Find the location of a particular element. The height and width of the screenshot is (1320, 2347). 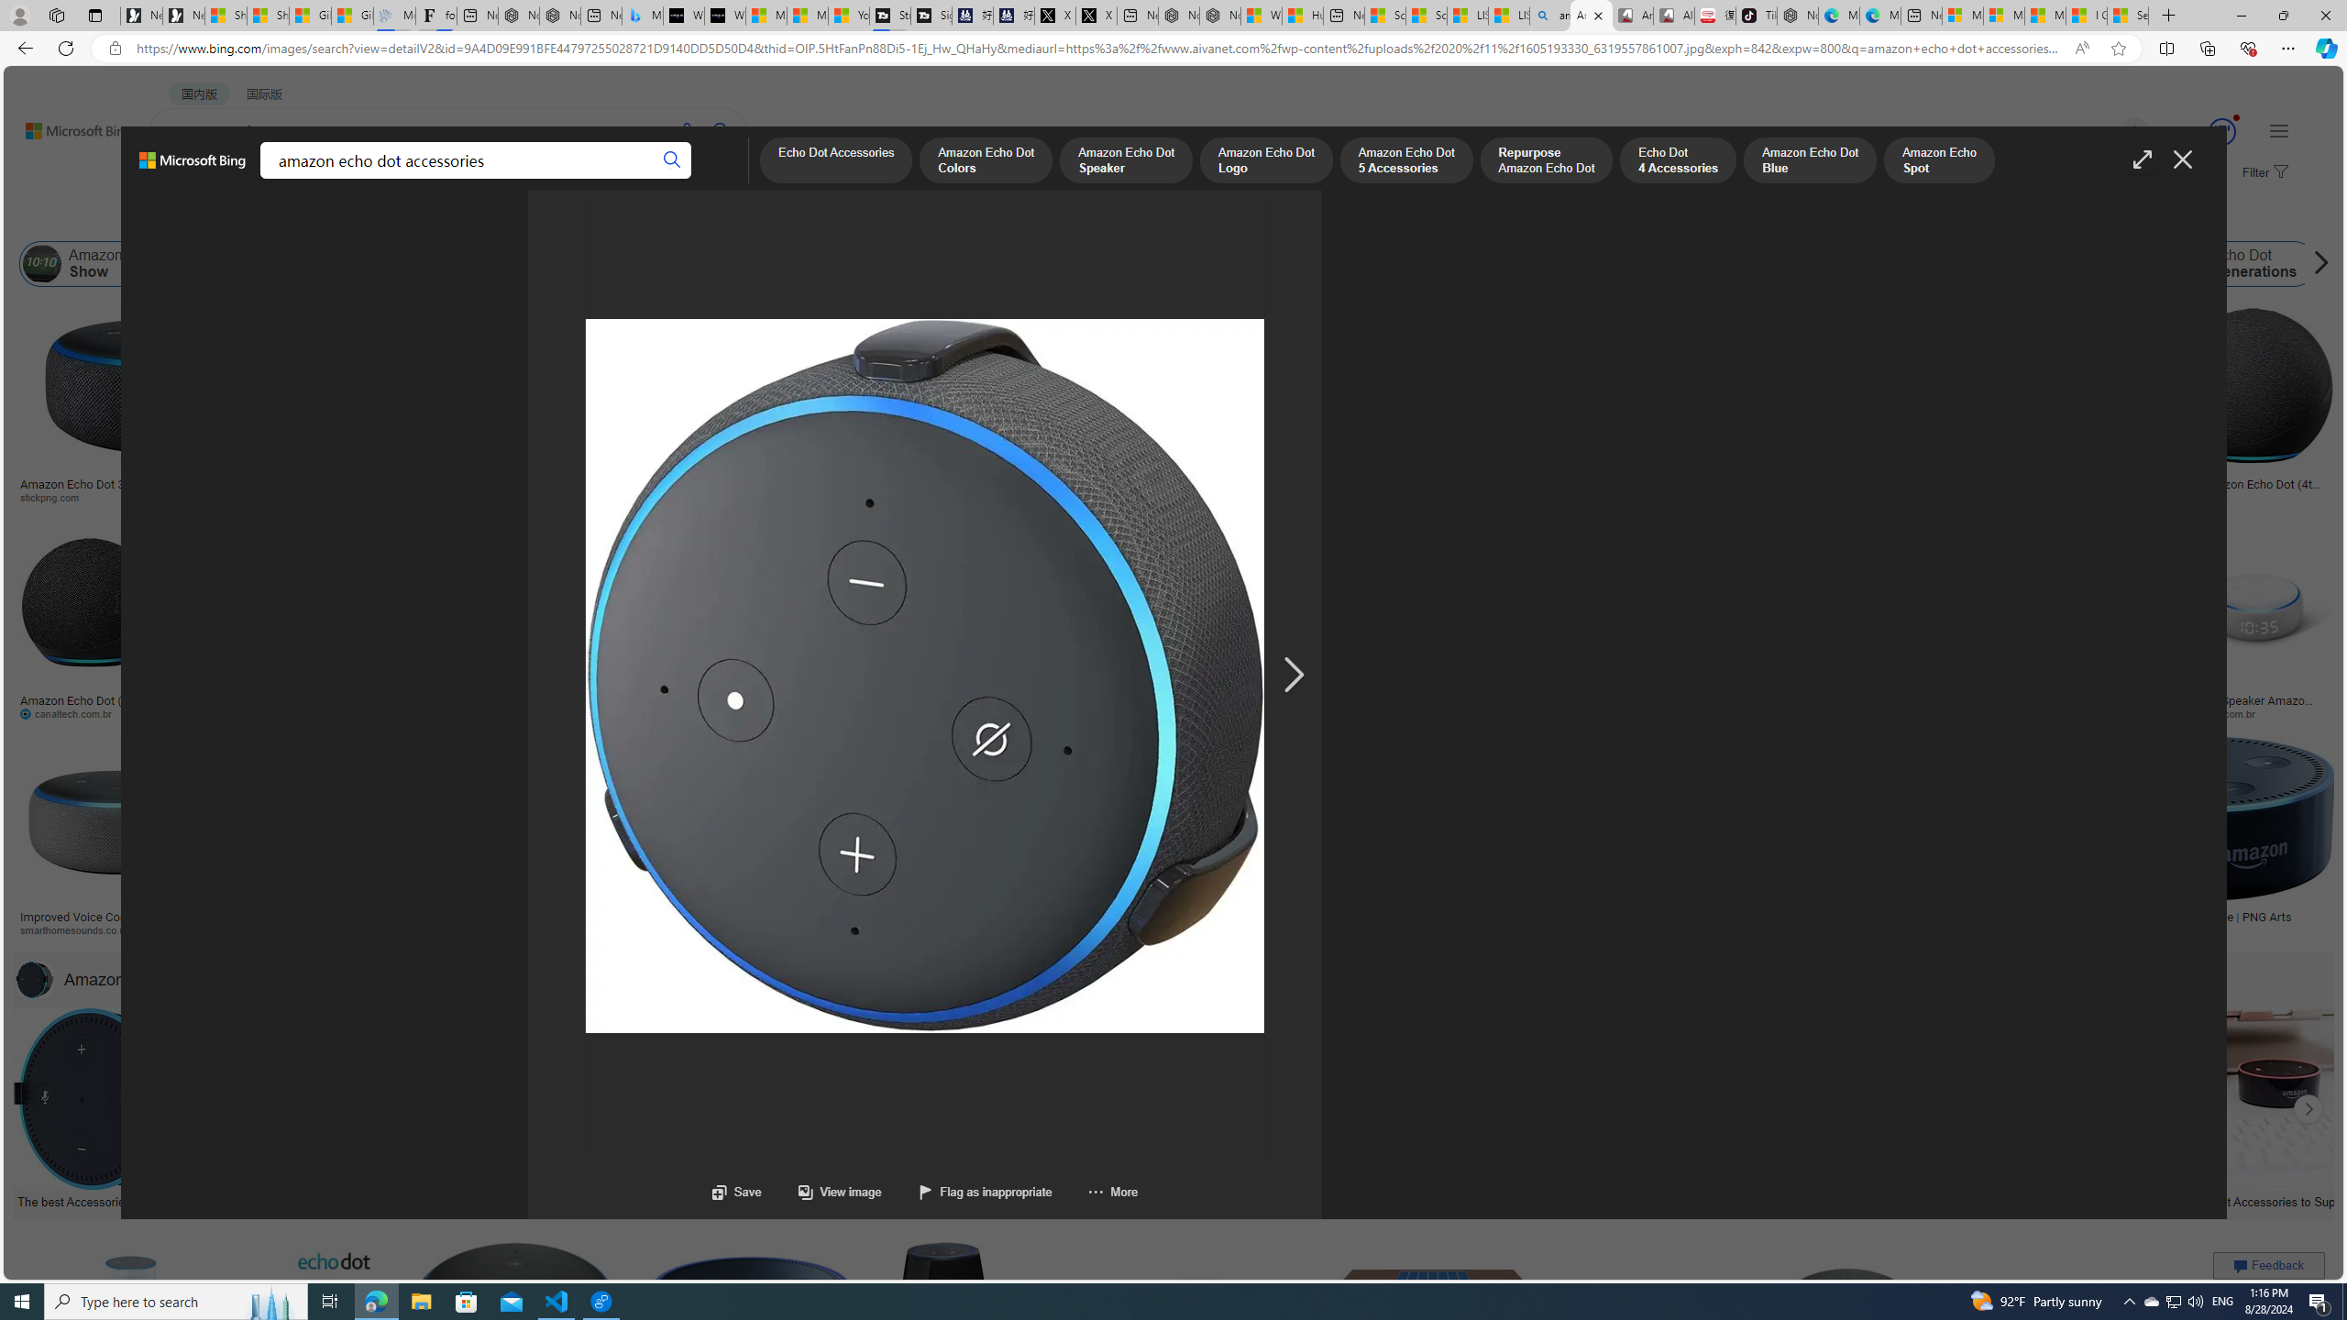

Microsoft Bing, Back to Bing search is located at coordinates (193, 168).